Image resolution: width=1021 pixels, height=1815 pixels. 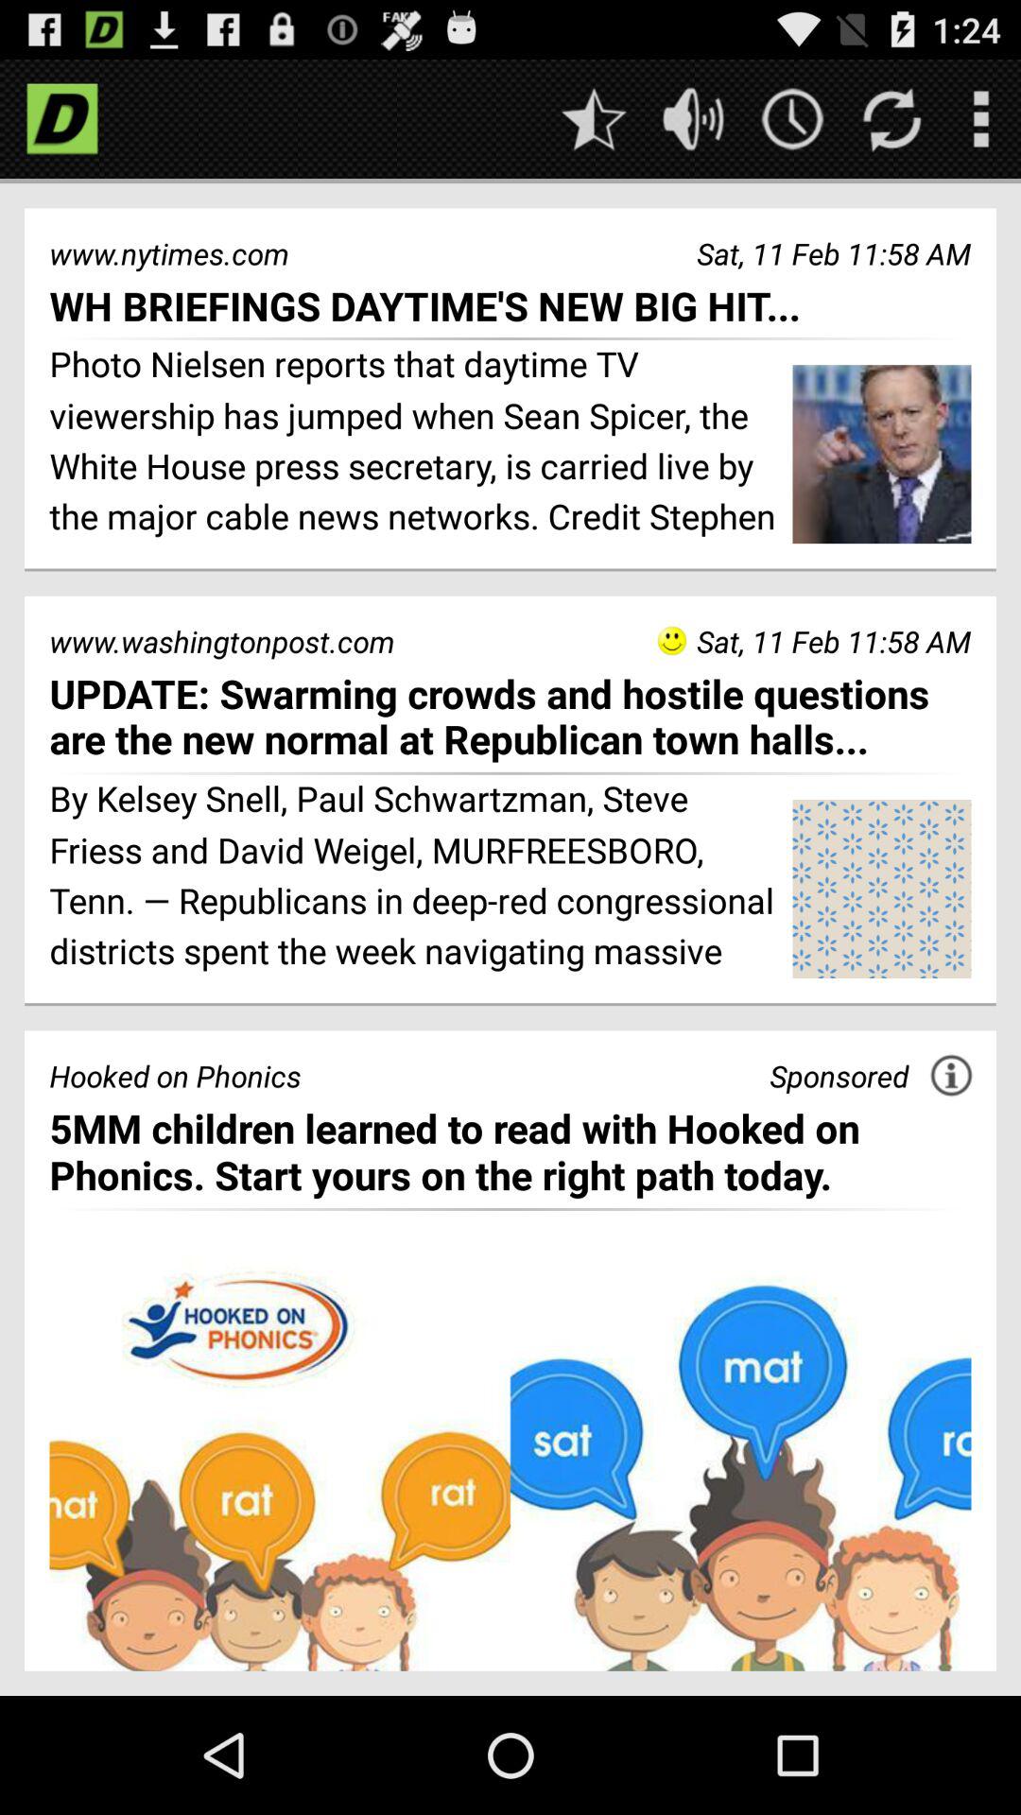 I want to click on select by kelsey snell, so click(x=414, y=878).